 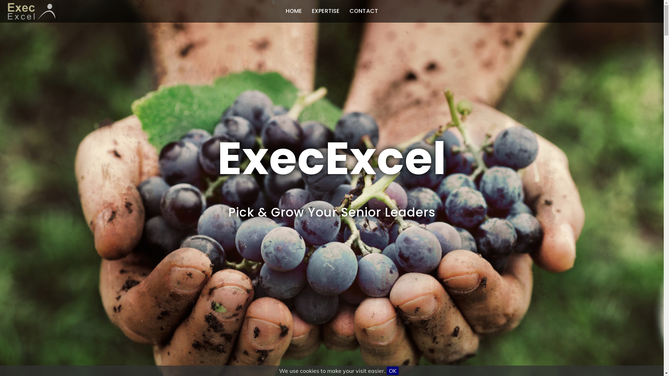 I want to click on ExecExcel, so click(x=332, y=158).